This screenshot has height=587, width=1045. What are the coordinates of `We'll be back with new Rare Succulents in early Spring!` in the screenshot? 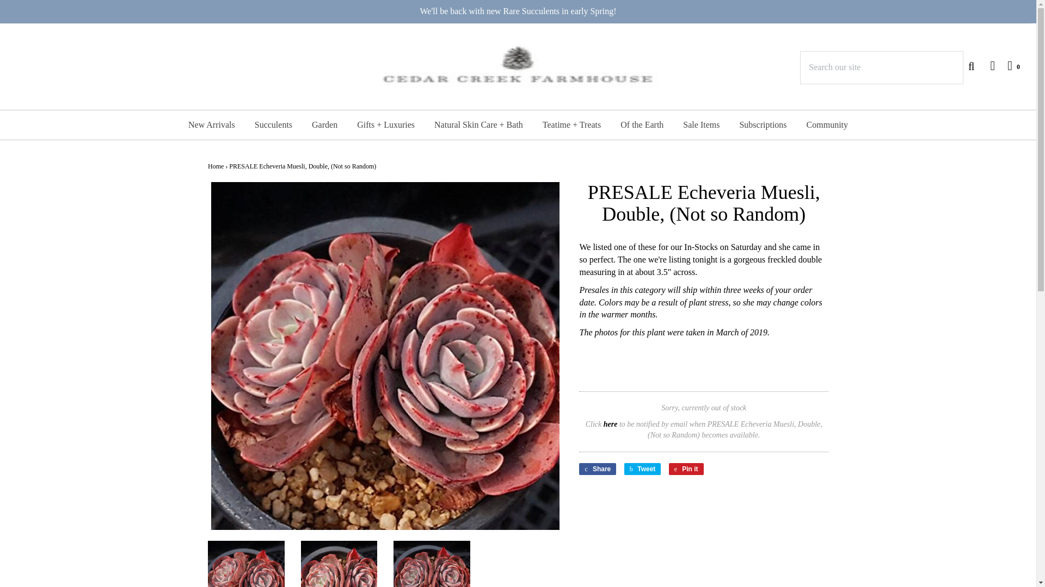 It's located at (518, 11).